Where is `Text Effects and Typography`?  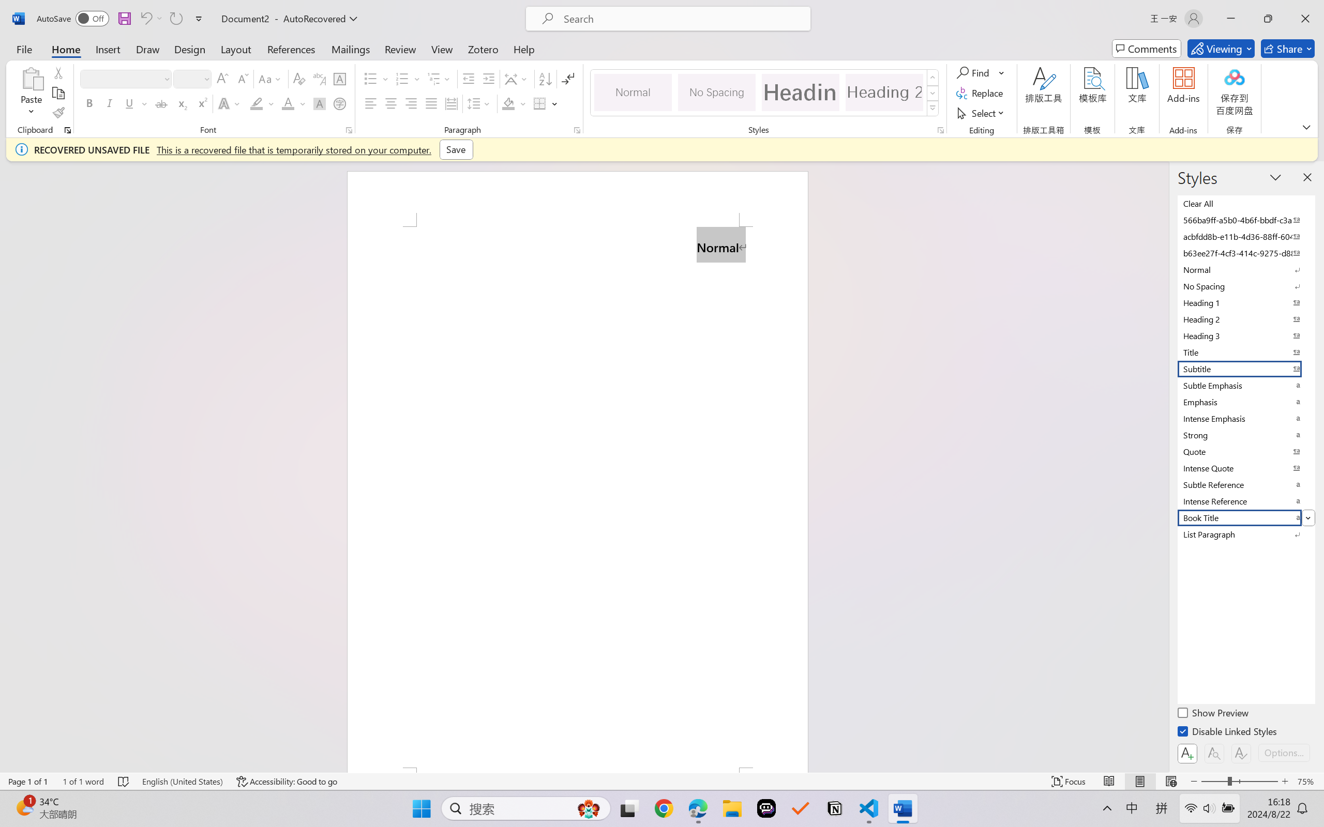
Text Effects and Typography is located at coordinates (230, 103).